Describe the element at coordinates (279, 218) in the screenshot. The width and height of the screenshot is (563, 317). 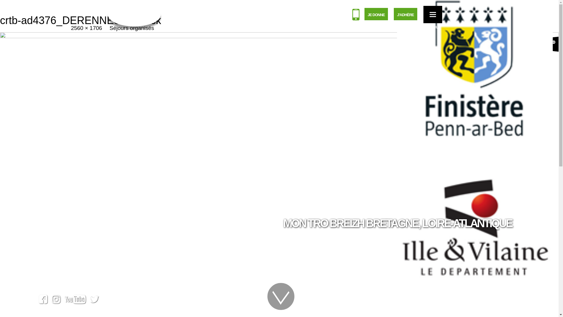
I see `crtb-ad4376_DERENNES-Yannick` at that location.